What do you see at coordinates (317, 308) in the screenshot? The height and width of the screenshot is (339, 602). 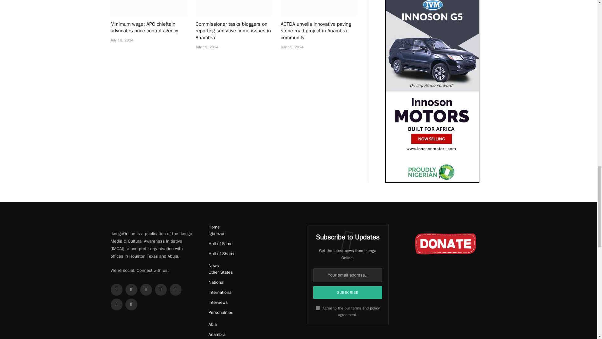 I see `on` at bounding box center [317, 308].